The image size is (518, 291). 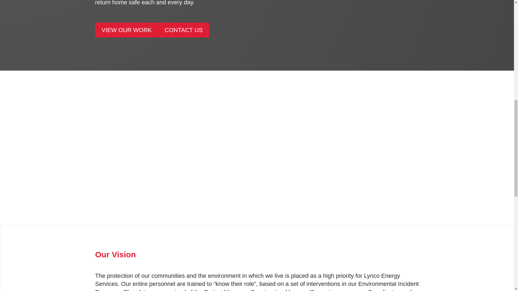 I want to click on CONTACT US, so click(x=183, y=30).